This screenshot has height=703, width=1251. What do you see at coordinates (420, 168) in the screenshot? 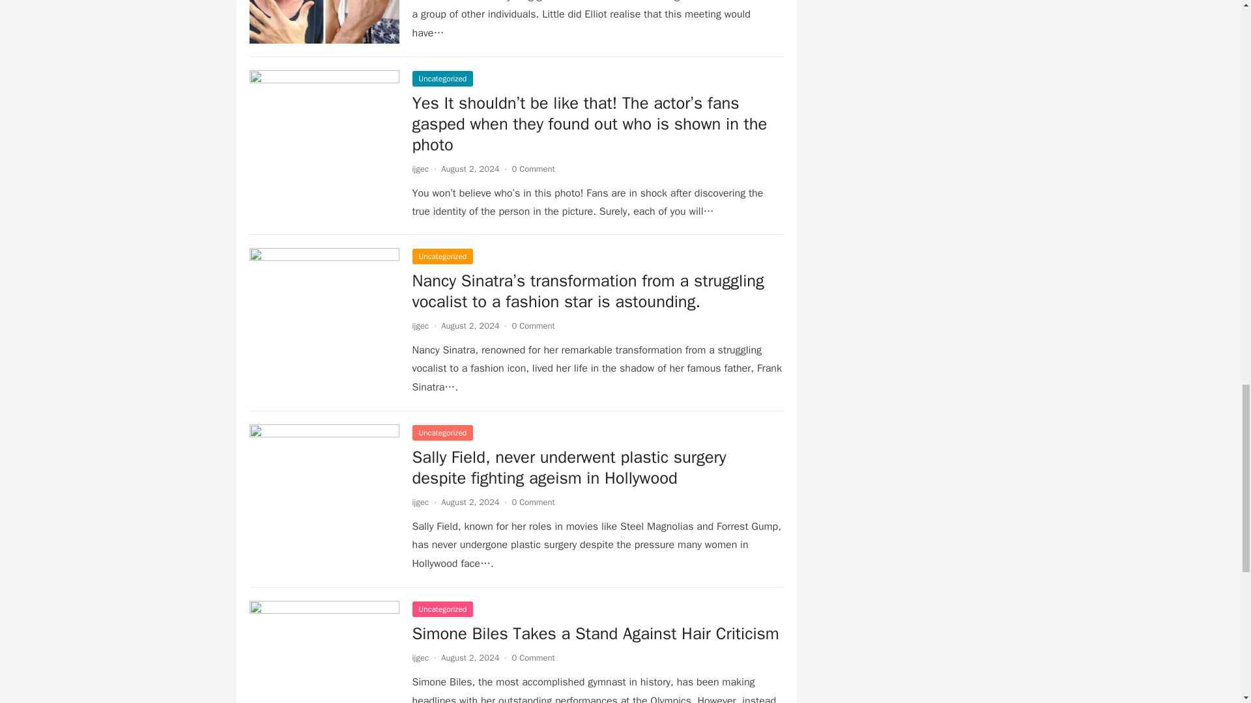
I see `Posts by ijgec` at bounding box center [420, 168].